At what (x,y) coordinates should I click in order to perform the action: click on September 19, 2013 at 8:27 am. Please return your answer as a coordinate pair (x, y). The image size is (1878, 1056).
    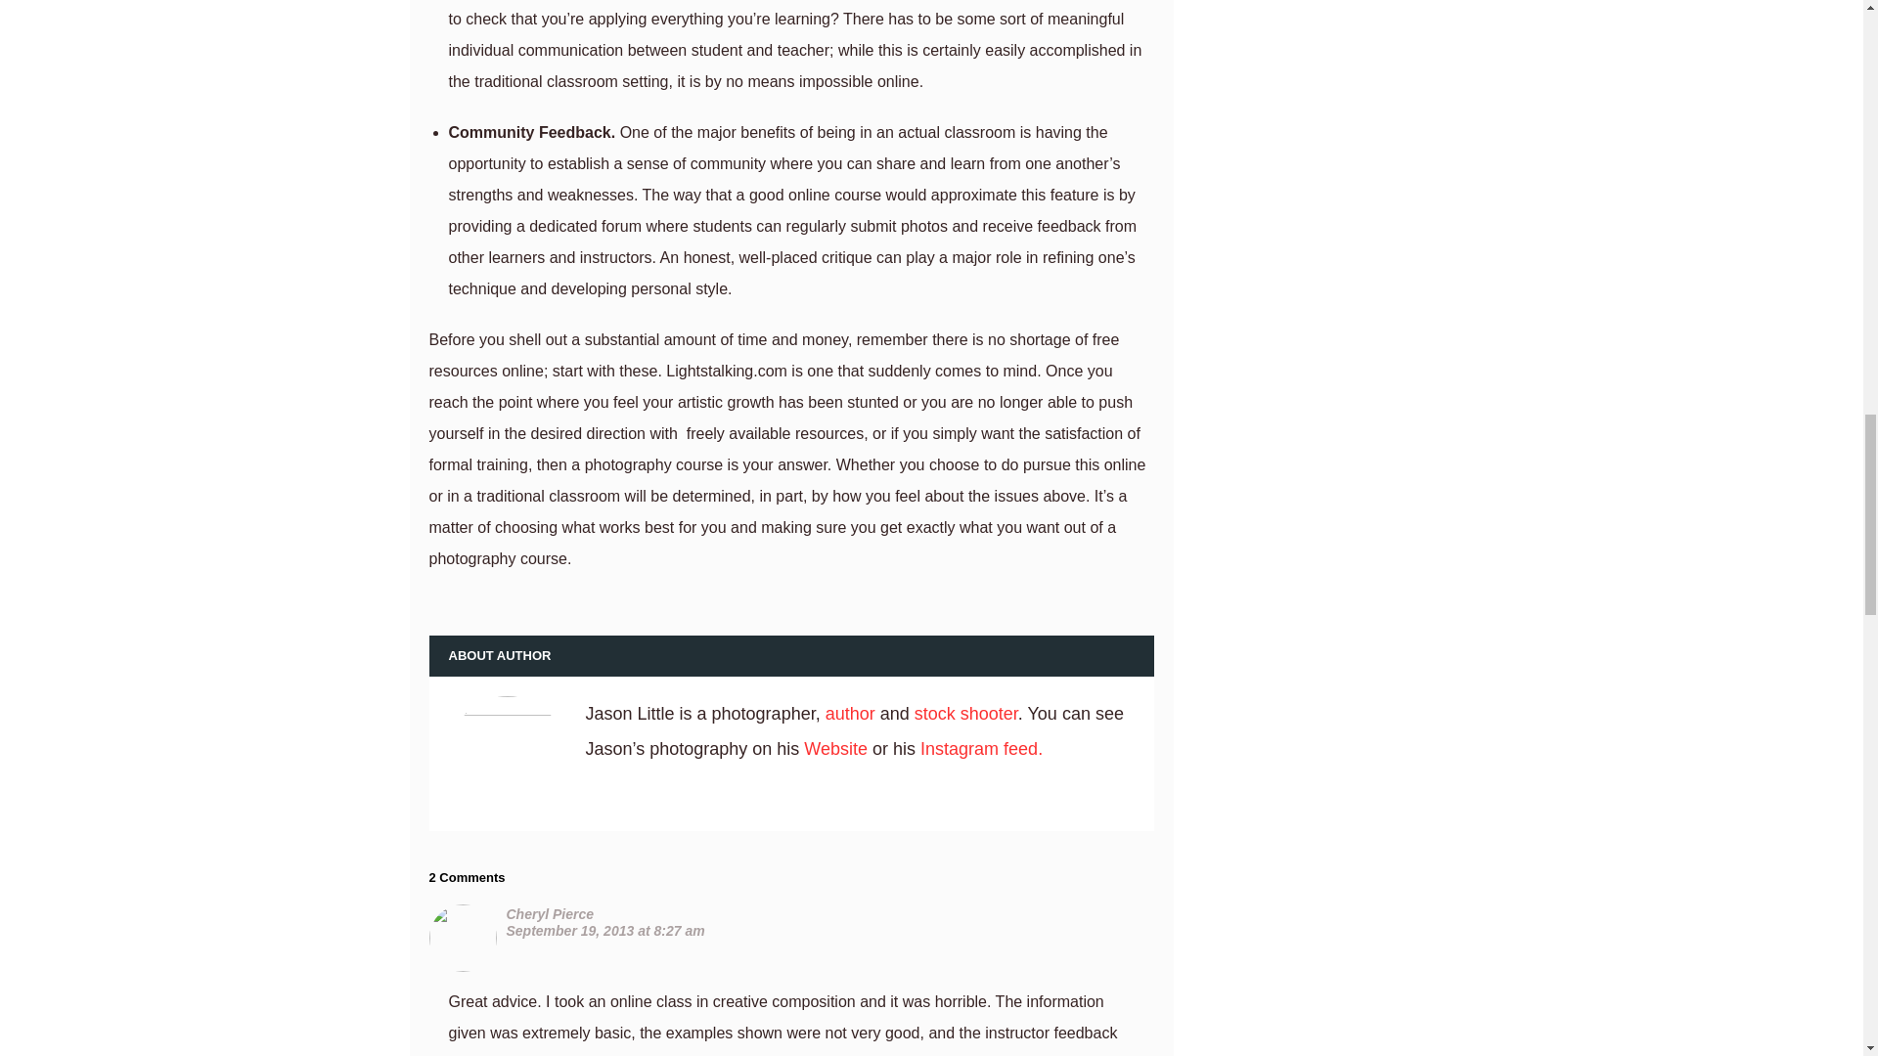
    Looking at the image, I should click on (606, 931).